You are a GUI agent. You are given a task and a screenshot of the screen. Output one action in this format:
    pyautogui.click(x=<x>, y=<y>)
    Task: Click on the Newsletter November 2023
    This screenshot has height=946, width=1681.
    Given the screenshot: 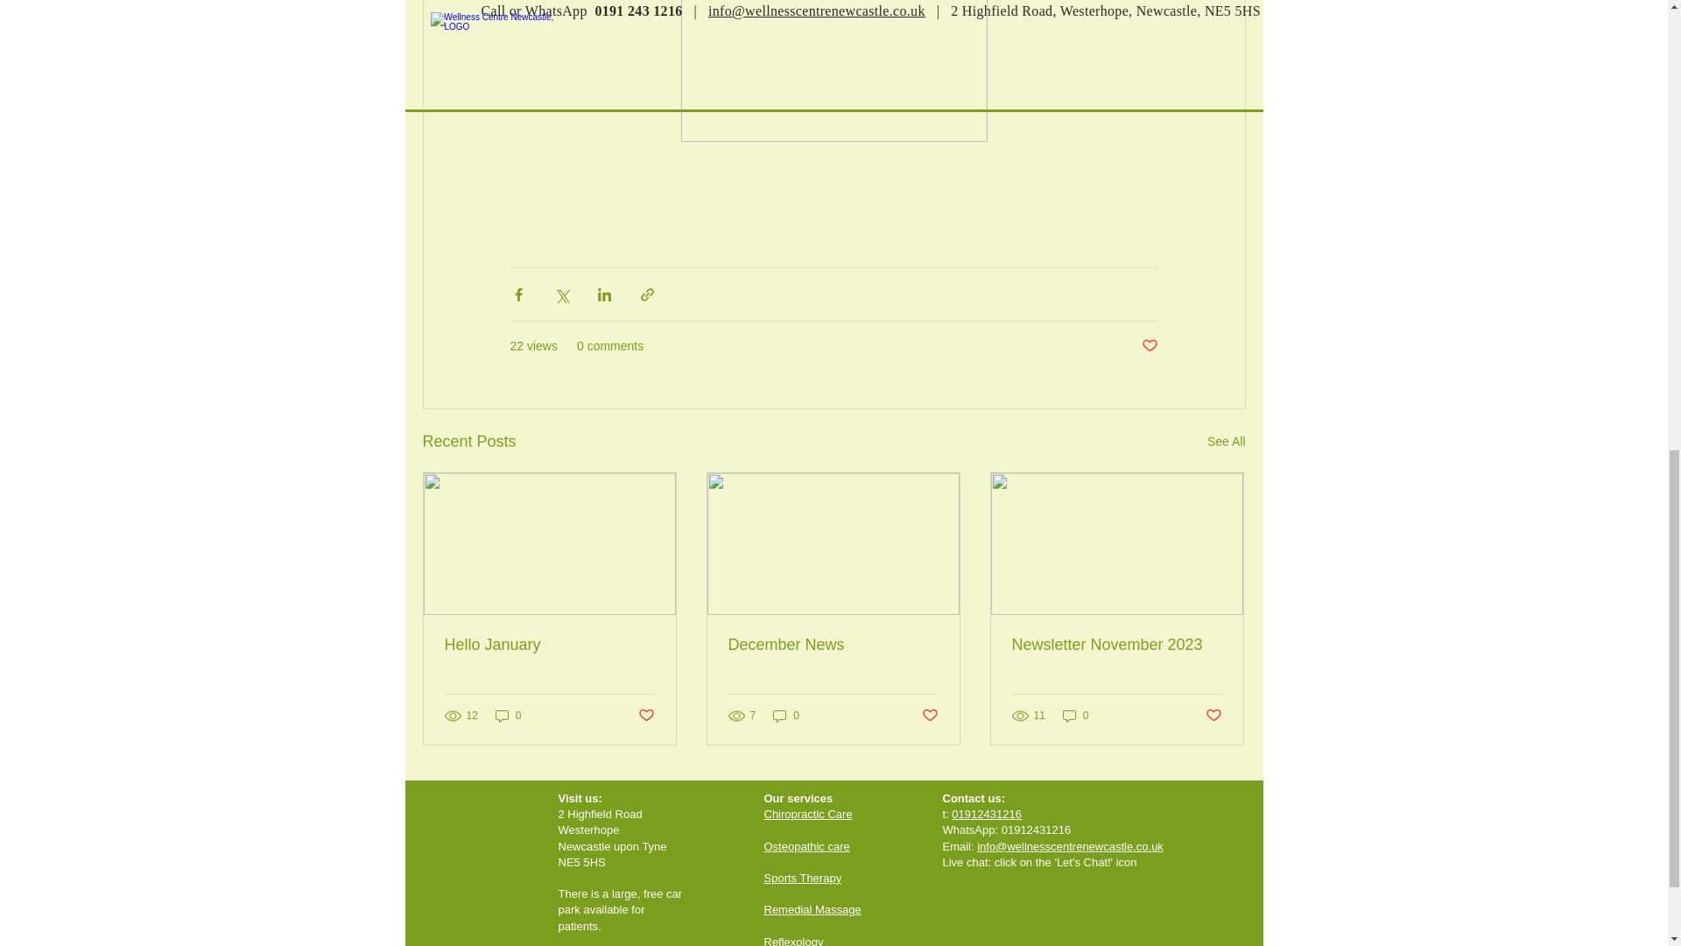 What is the action you would take?
    pyautogui.click(x=1116, y=645)
    